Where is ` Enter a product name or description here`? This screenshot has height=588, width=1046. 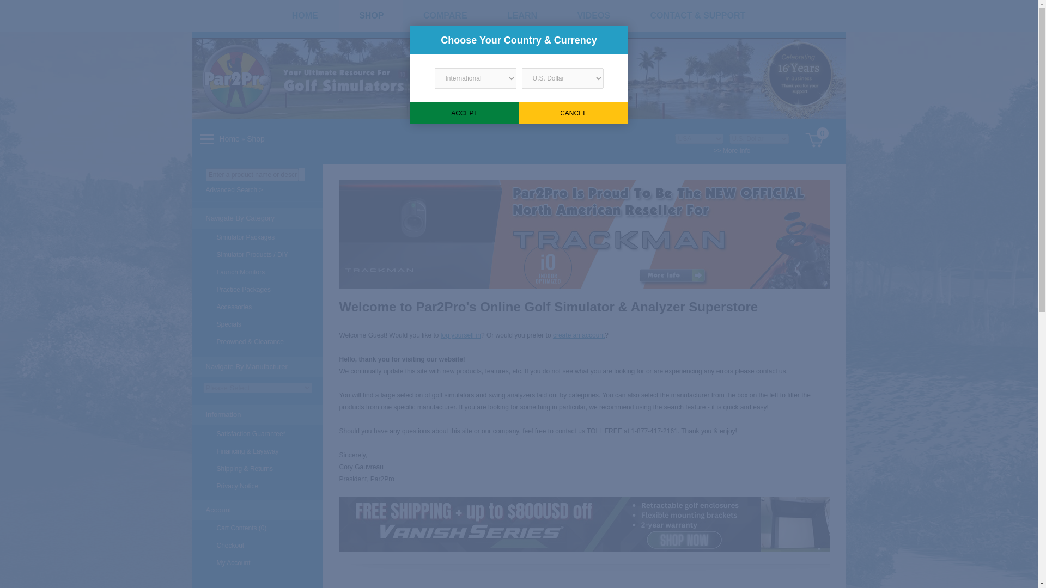  Enter a product name or description here is located at coordinates (252, 174).